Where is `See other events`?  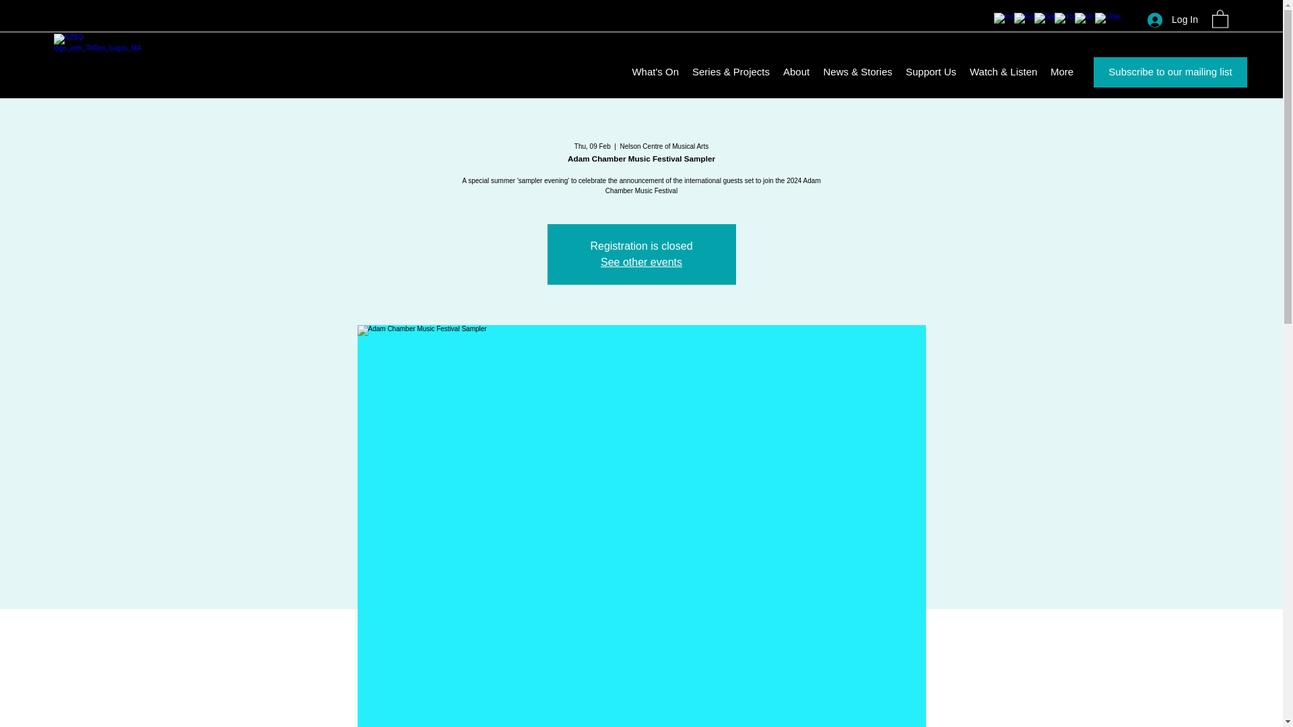 See other events is located at coordinates (641, 263).